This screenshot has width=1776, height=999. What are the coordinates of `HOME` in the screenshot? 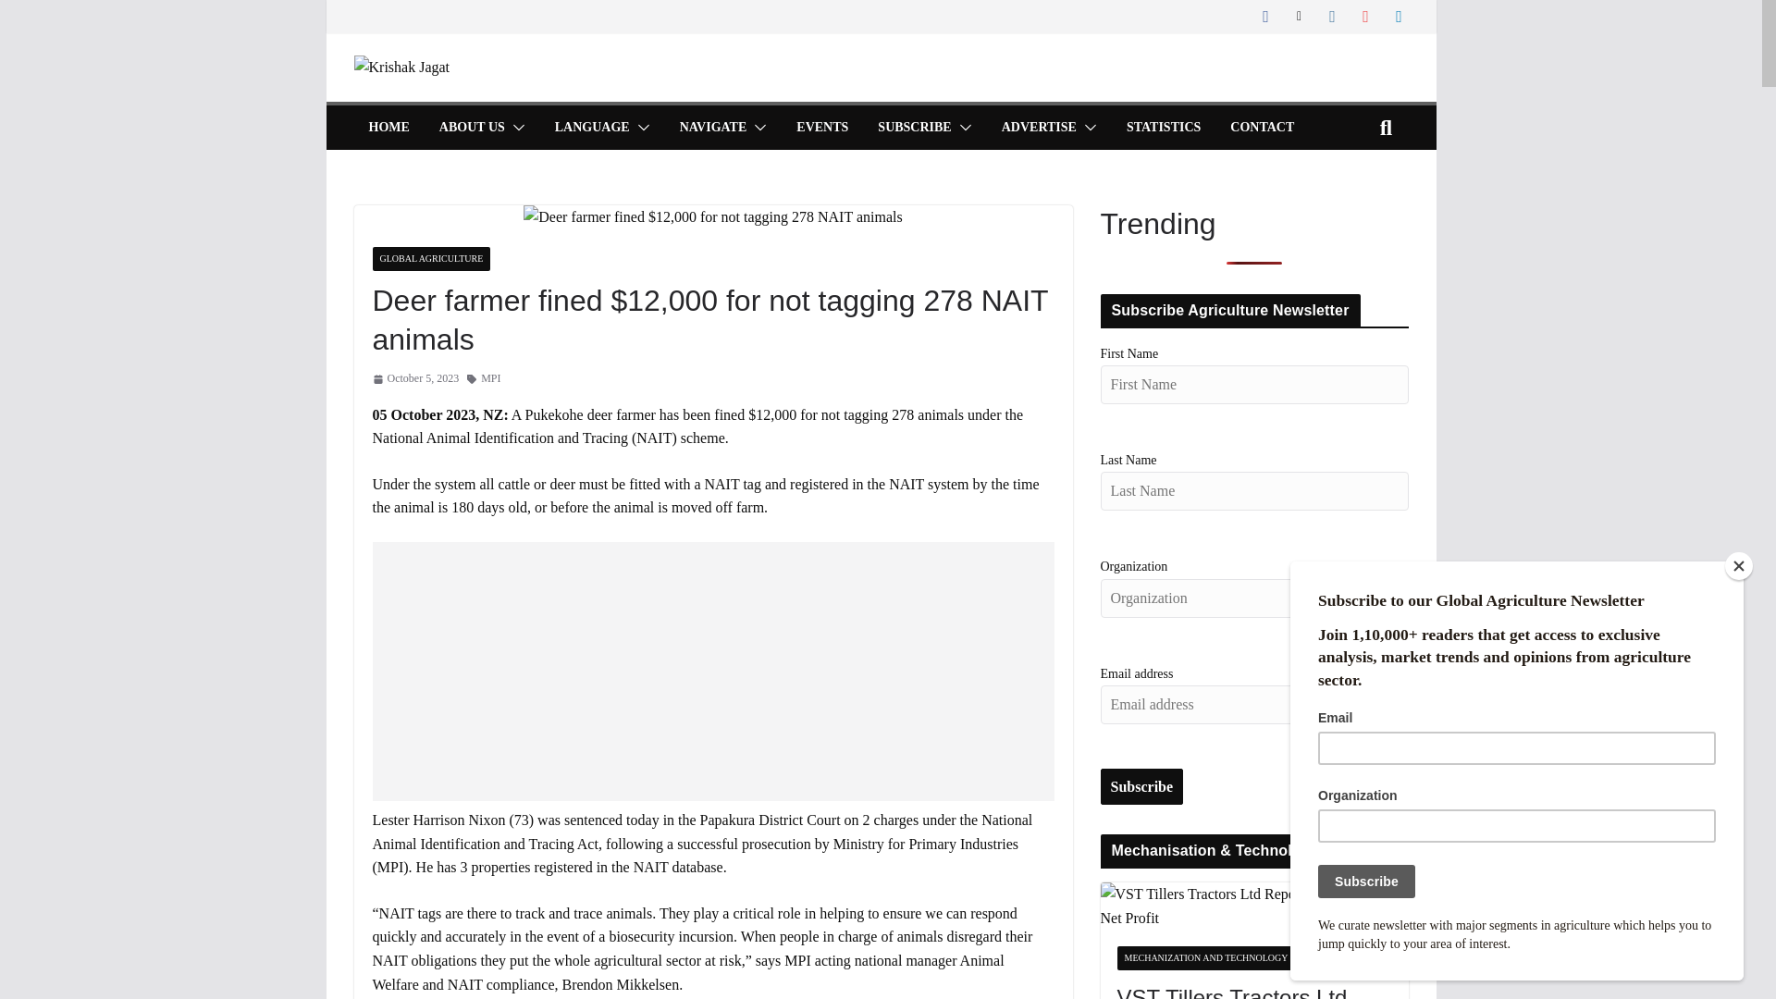 It's located at (388, 128).